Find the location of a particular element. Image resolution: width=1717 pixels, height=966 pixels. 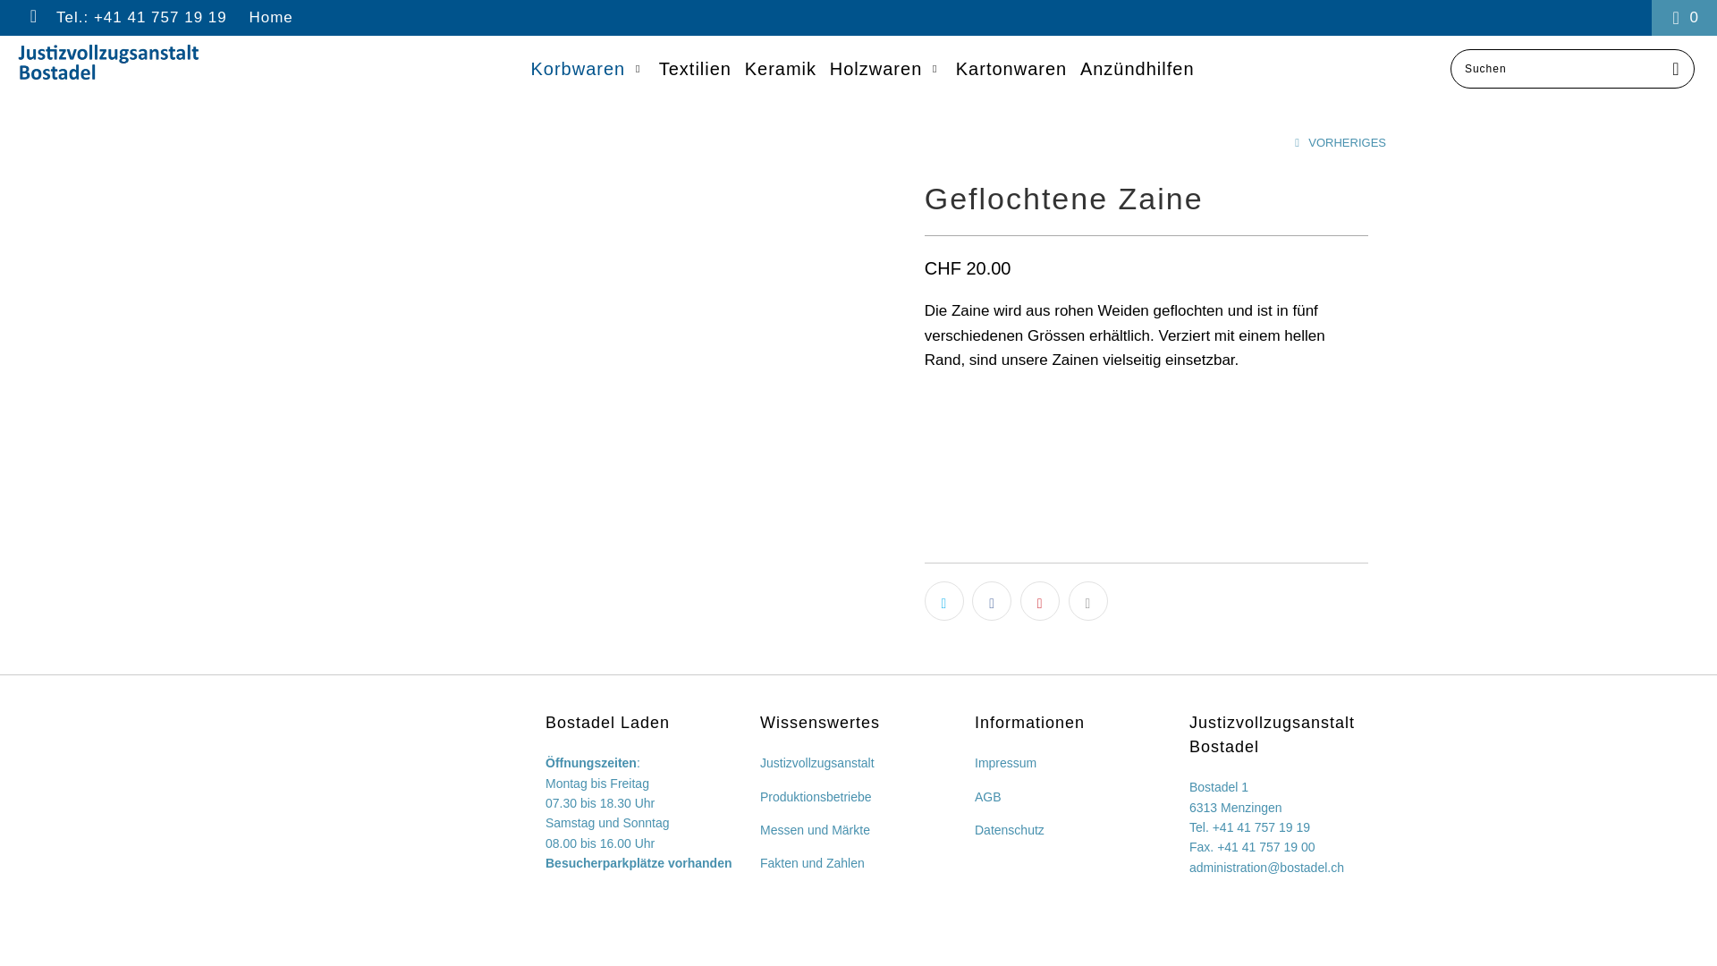

Datenschutz is located at coordinates (1010, 830).